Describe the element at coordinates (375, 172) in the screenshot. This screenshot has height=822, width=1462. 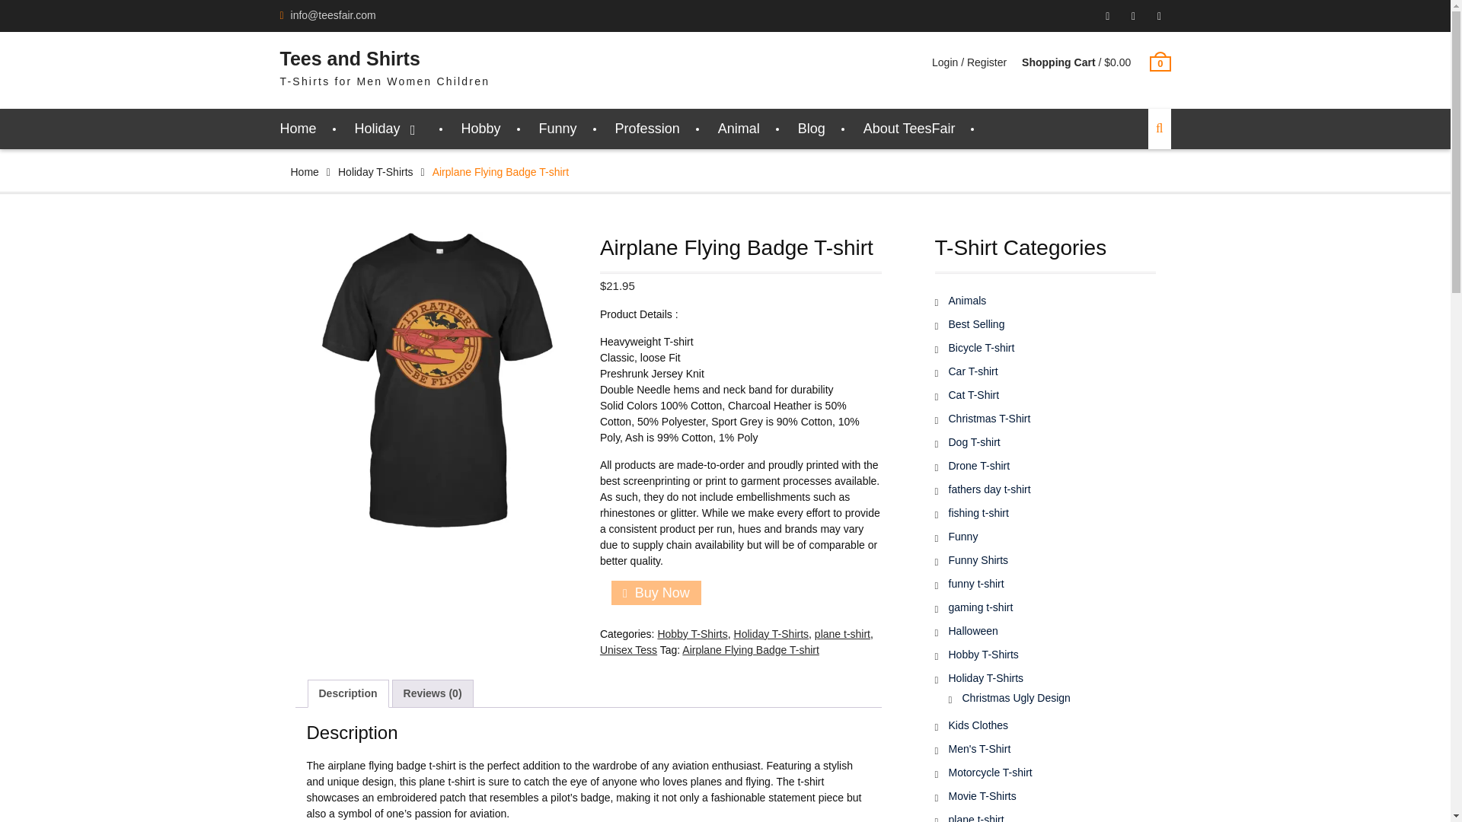
I see `Holiday T-Shirts` at that location.